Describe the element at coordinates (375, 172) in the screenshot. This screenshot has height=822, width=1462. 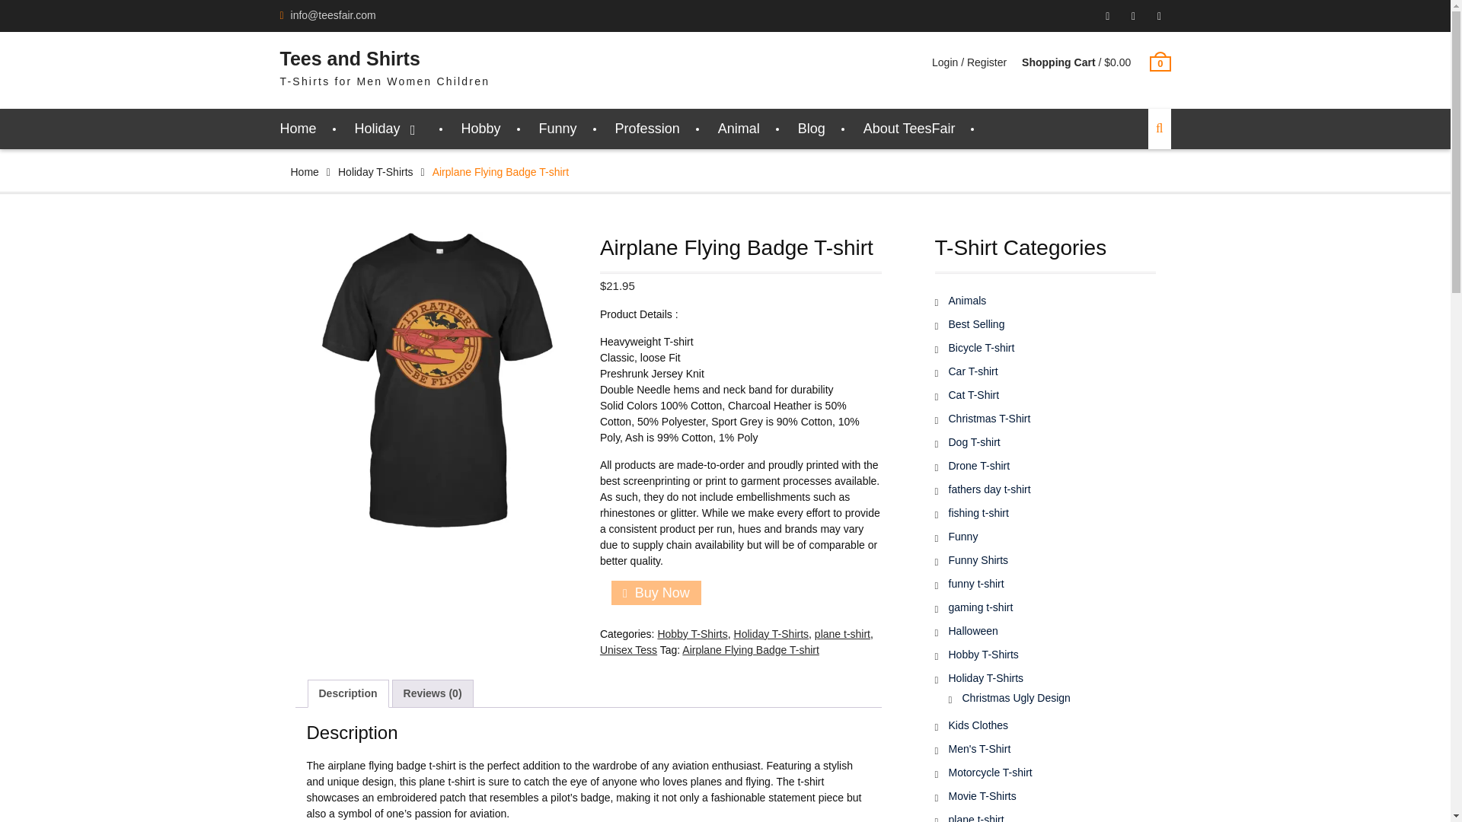
I see `Holiday T-Shirts` at that location.